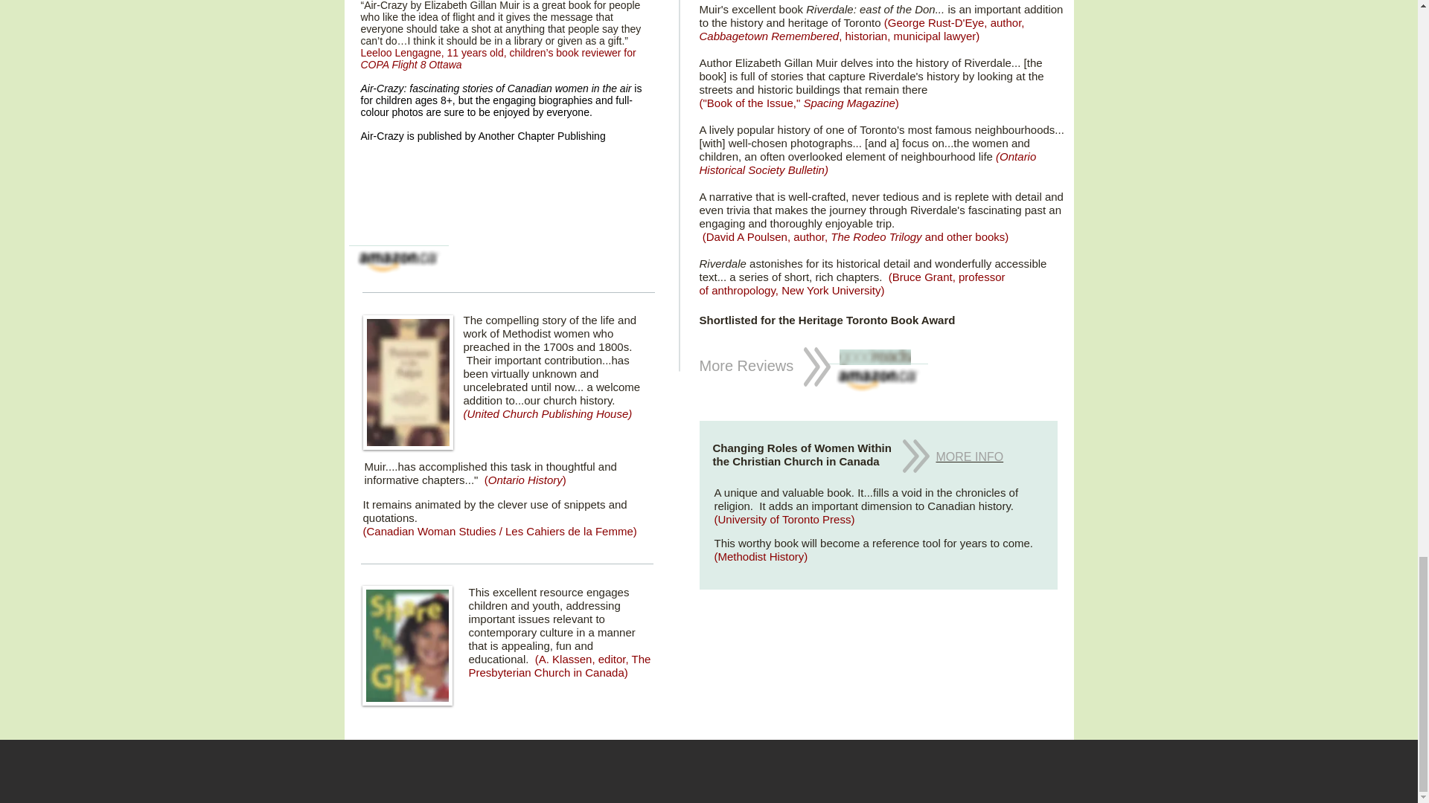 The width and height of the screenshot is (1429, 803). What do you see at coordinates (802, 448) in the screenshot?
I see `Changing Roles of Women Within` at bounding box center [802, 448].